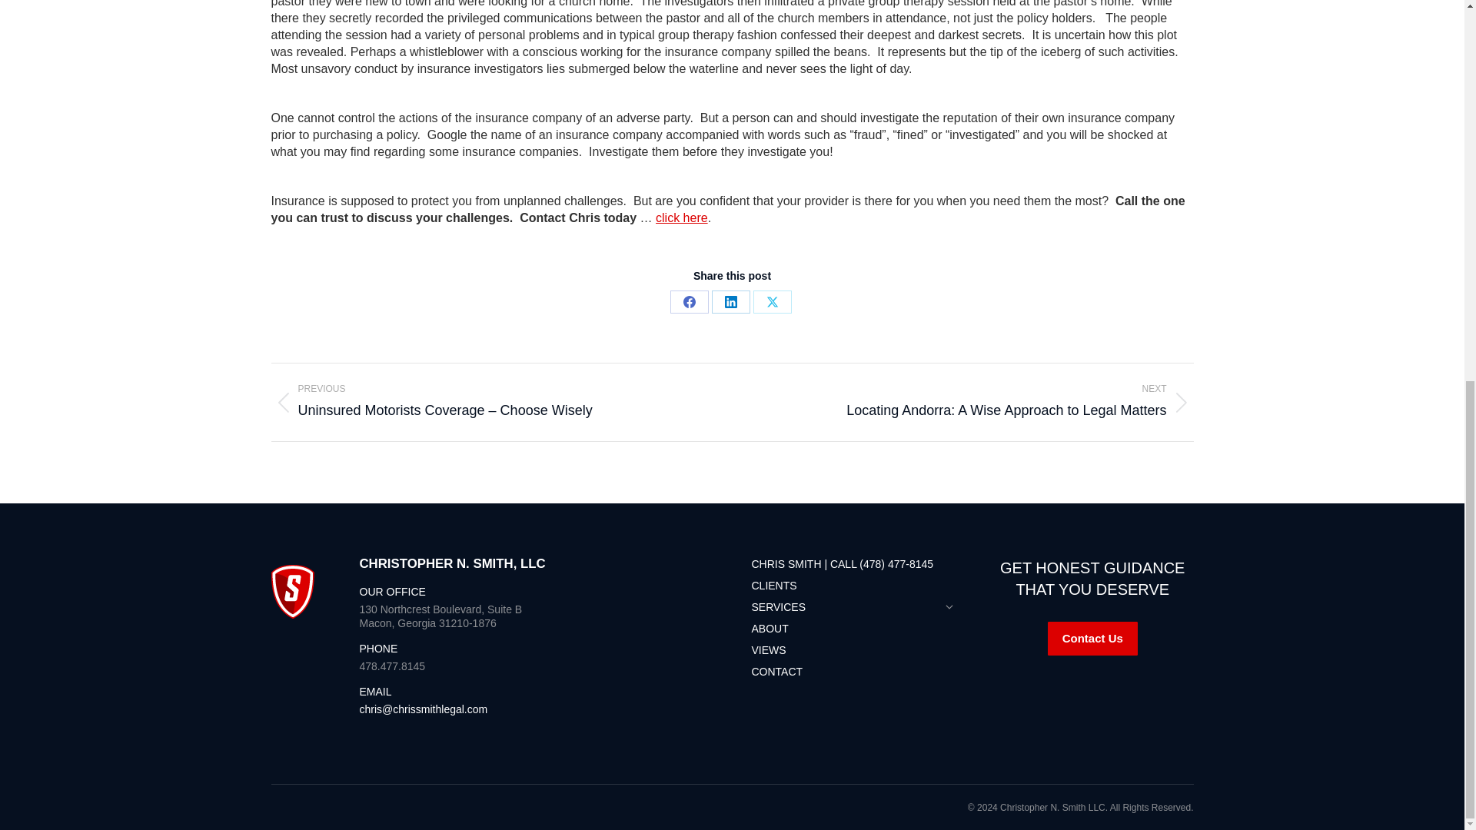 This screenshot has width=1476, height=830. What do you see at coordinates (689, 302) in the screenshot?
I see `Facebook` at bounding box center [689, 302].